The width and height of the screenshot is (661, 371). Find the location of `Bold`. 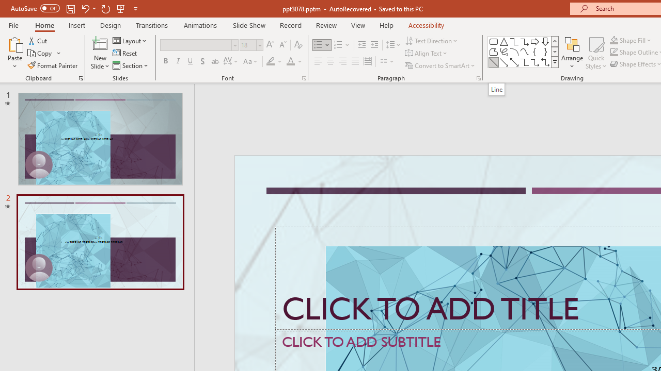

Bold is located at coordinates (165, 62).